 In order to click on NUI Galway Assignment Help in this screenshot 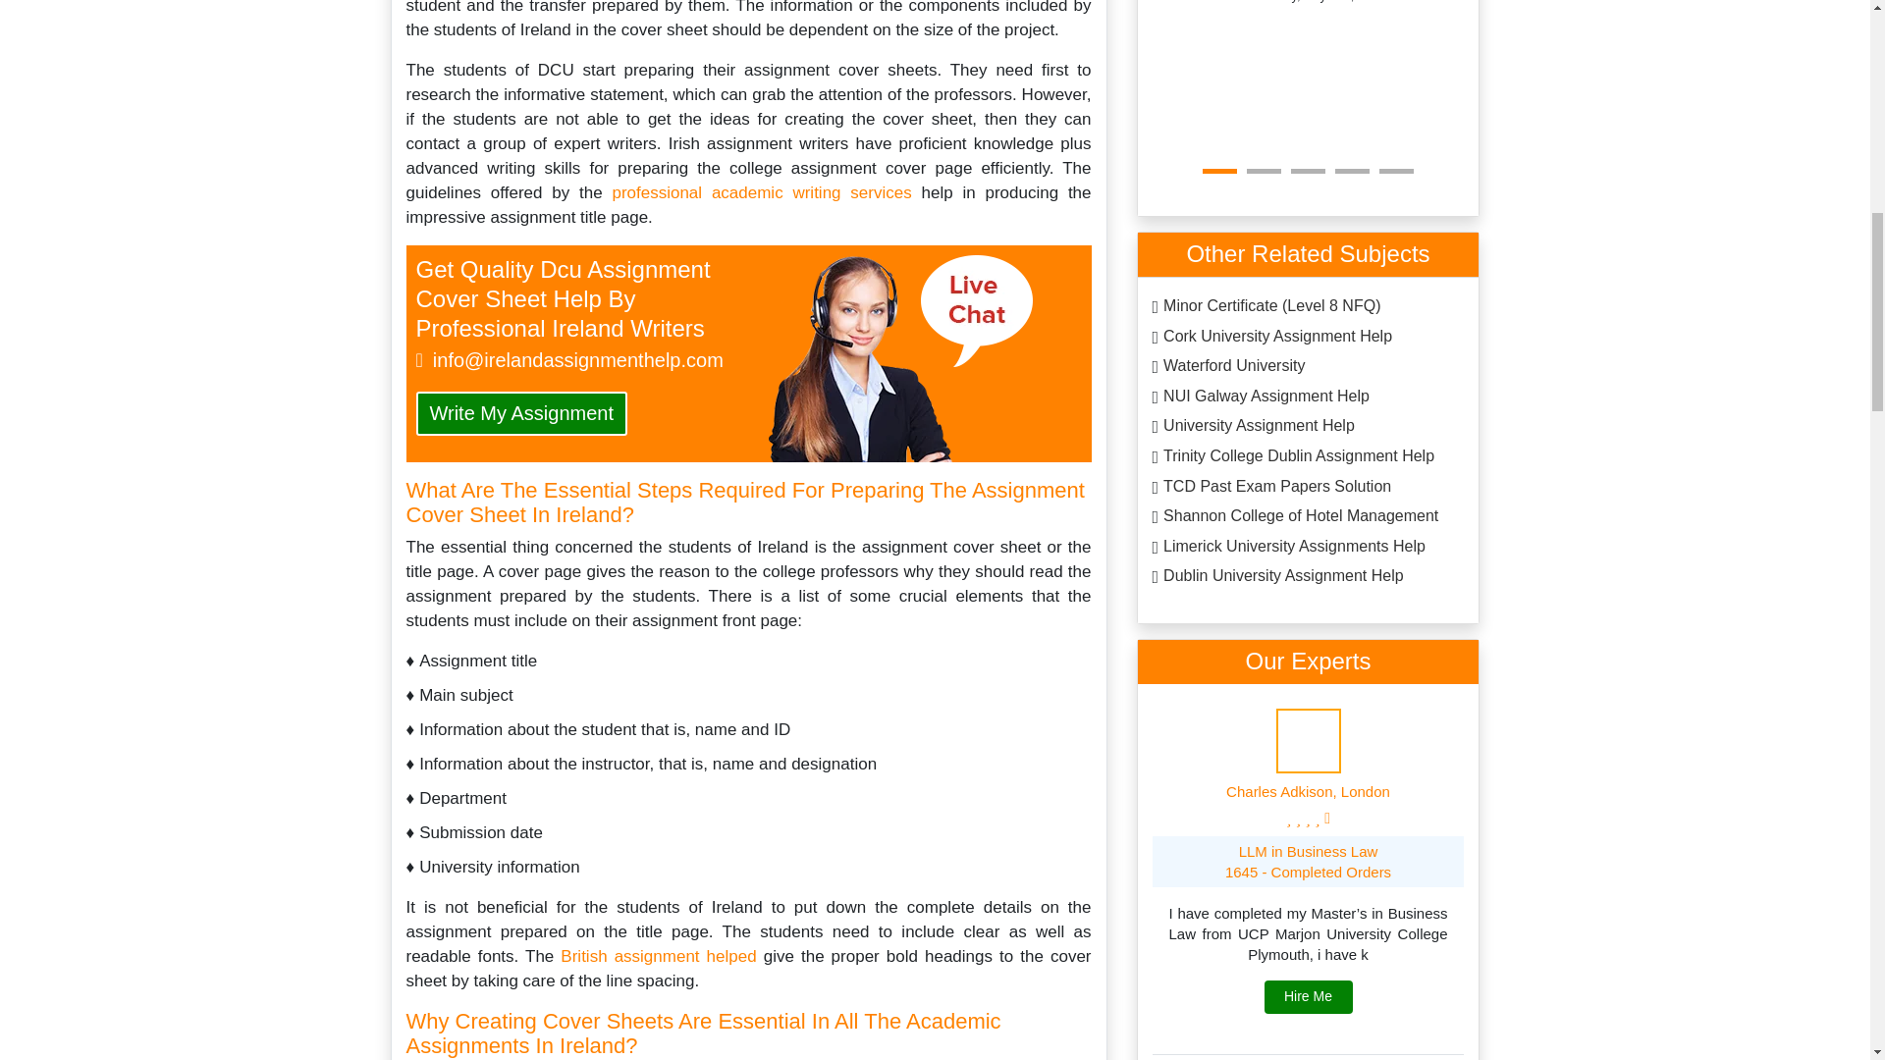, I will do `click(1266, 397)`.